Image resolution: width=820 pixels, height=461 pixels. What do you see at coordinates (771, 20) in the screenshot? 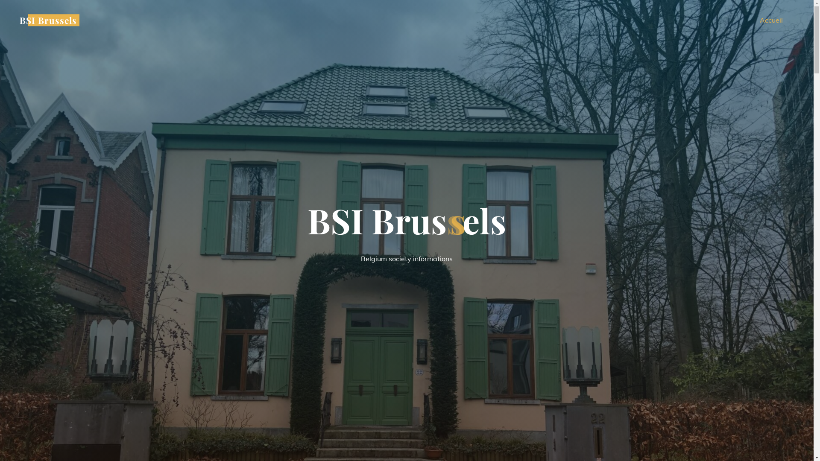
I see `Accueil` at bounding box center [771, 20].